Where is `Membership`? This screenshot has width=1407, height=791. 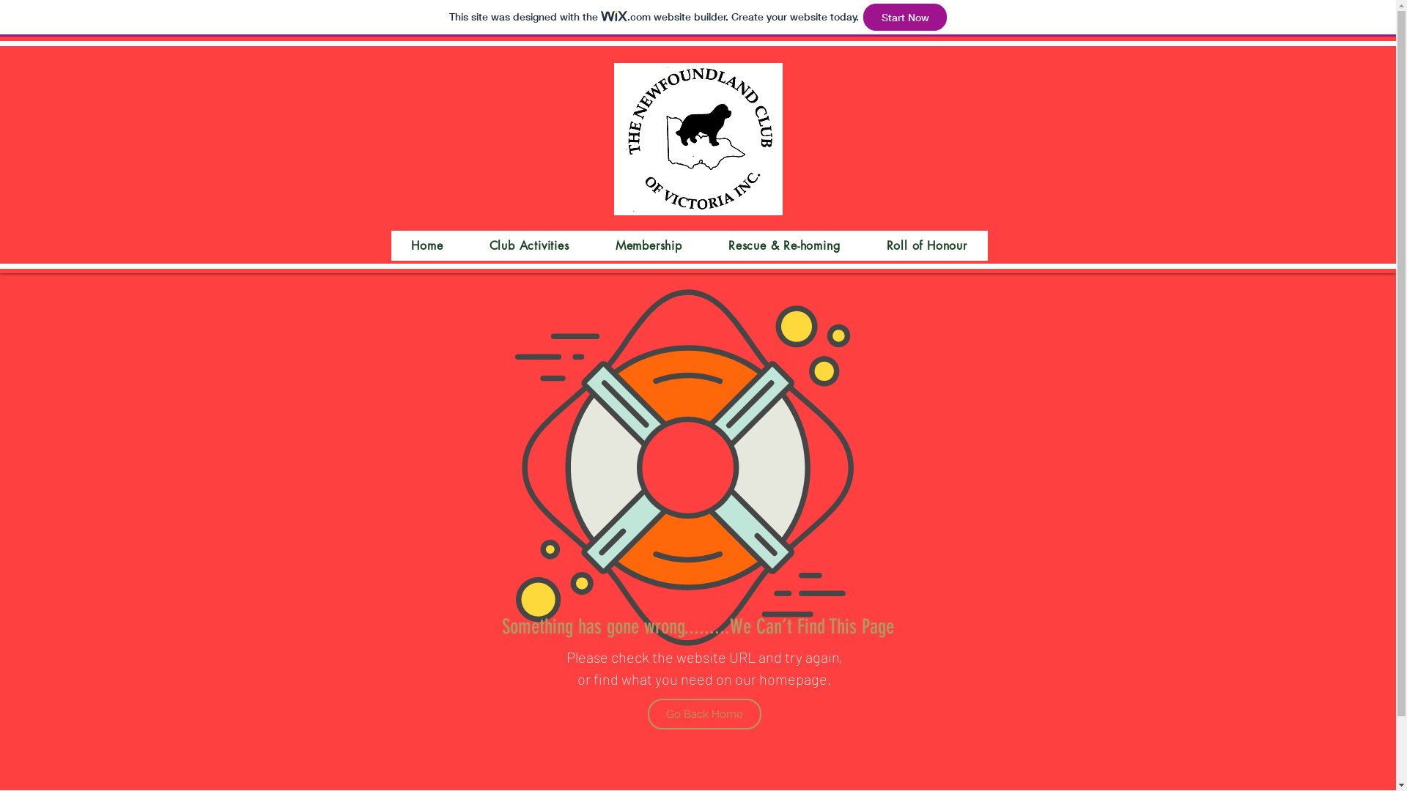 Membership is located at coordinates (649, 246).